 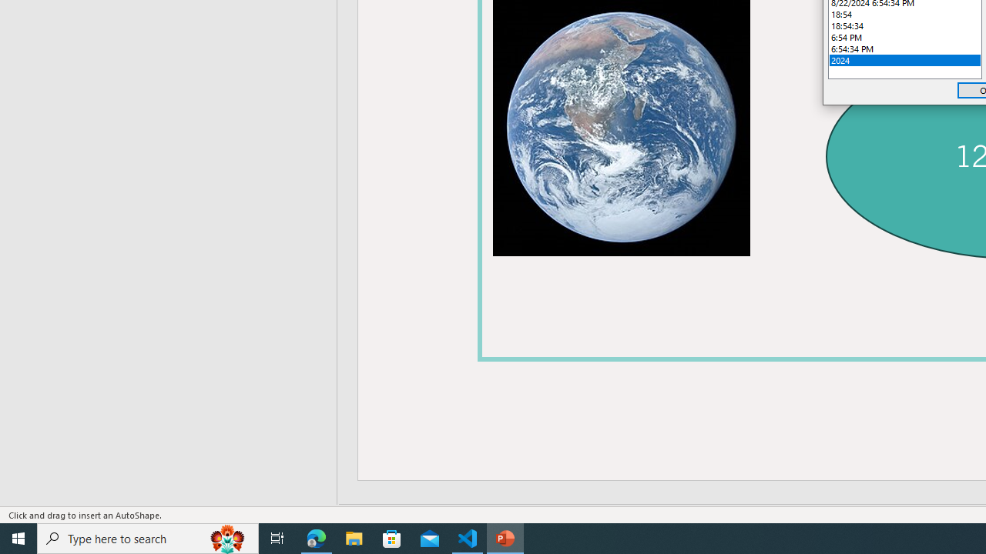 What do you see at coordinates (317, 539) in the screenshot?
I see `Microsoft Edge - 1 running window` at bounding box center [317, 539].